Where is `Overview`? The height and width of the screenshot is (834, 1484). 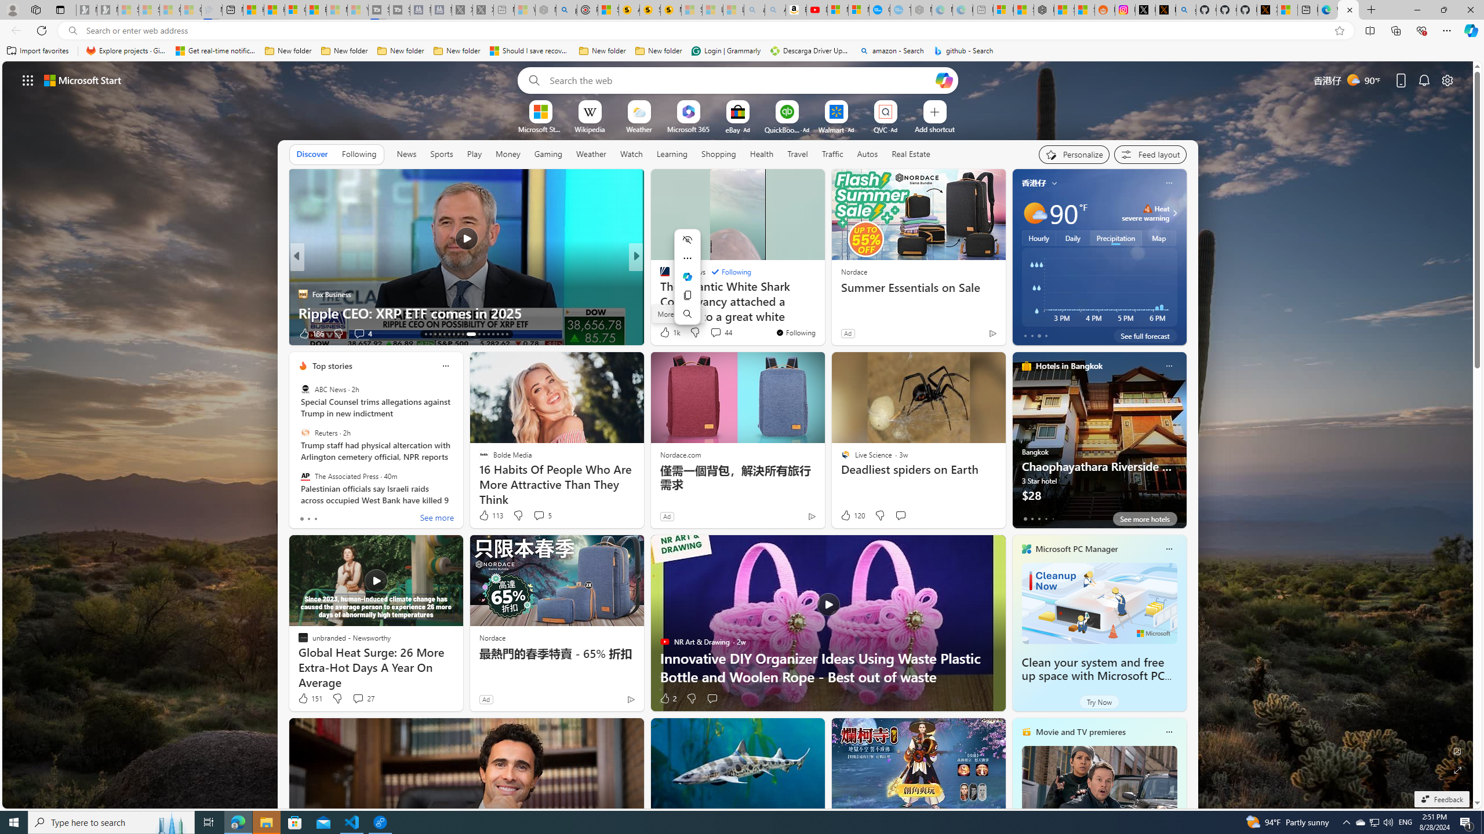
Overview is located at coordinates (295, 10).